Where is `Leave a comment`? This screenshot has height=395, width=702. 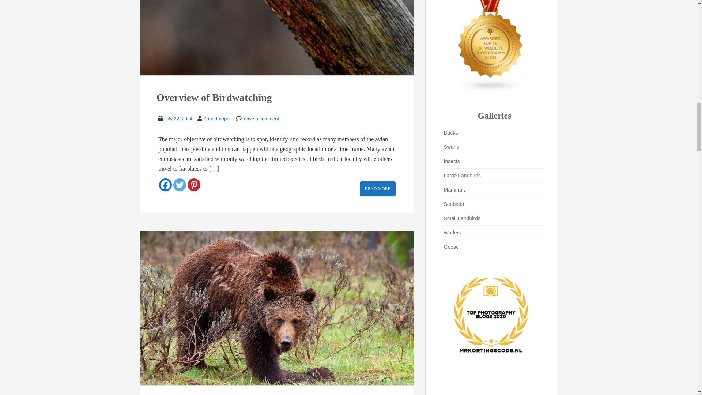
Leave a comment is located at coordinates (260, 118).